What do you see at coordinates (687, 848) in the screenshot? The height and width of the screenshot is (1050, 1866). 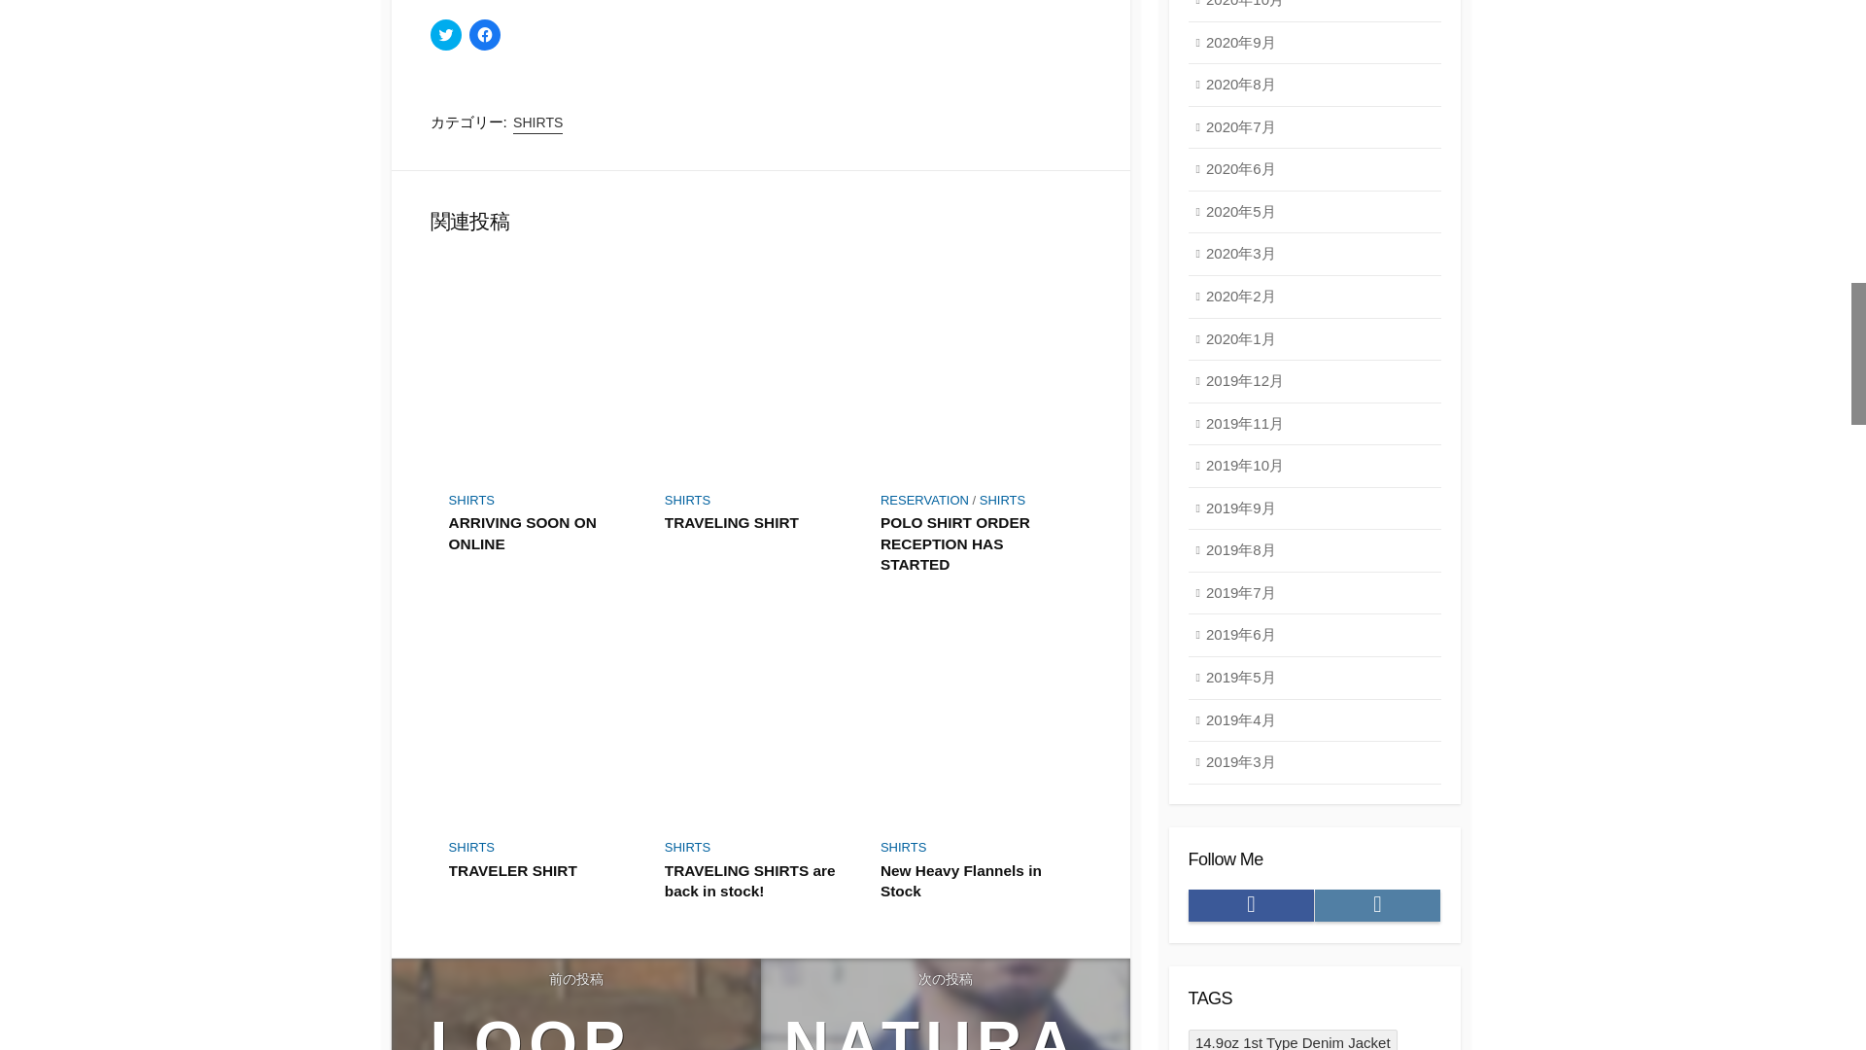 I see `SHIRTS` at bounding box center [687, 848].